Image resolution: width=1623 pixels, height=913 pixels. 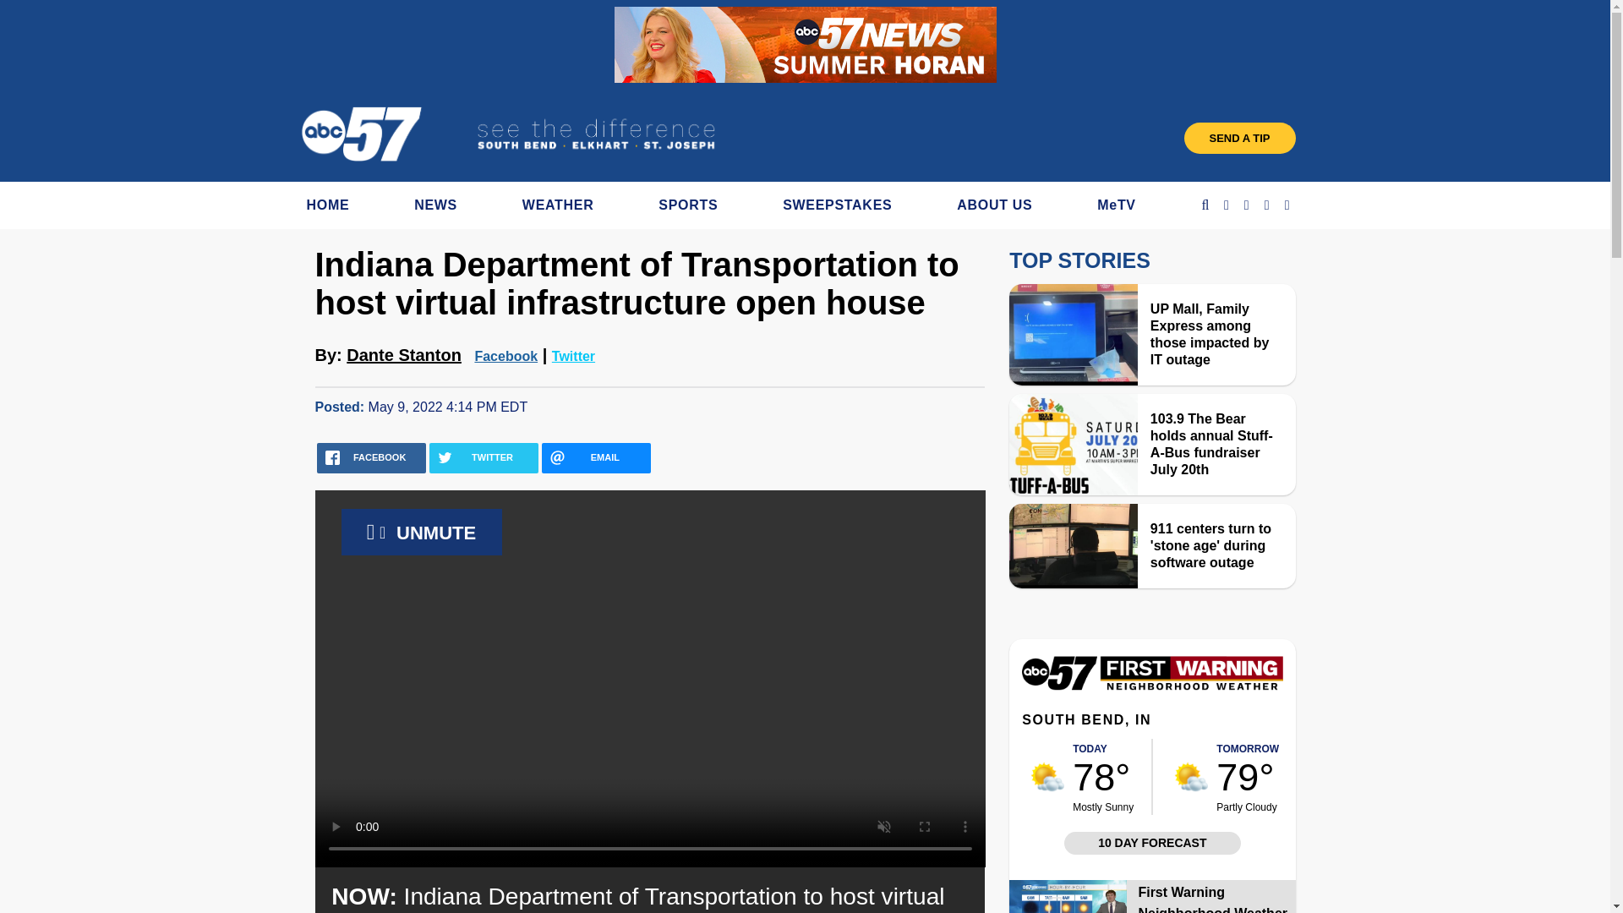 What do you see at coordinates (1151, 686) in the screenshot?
I see `Weather` at bounding box center [1151, 686].